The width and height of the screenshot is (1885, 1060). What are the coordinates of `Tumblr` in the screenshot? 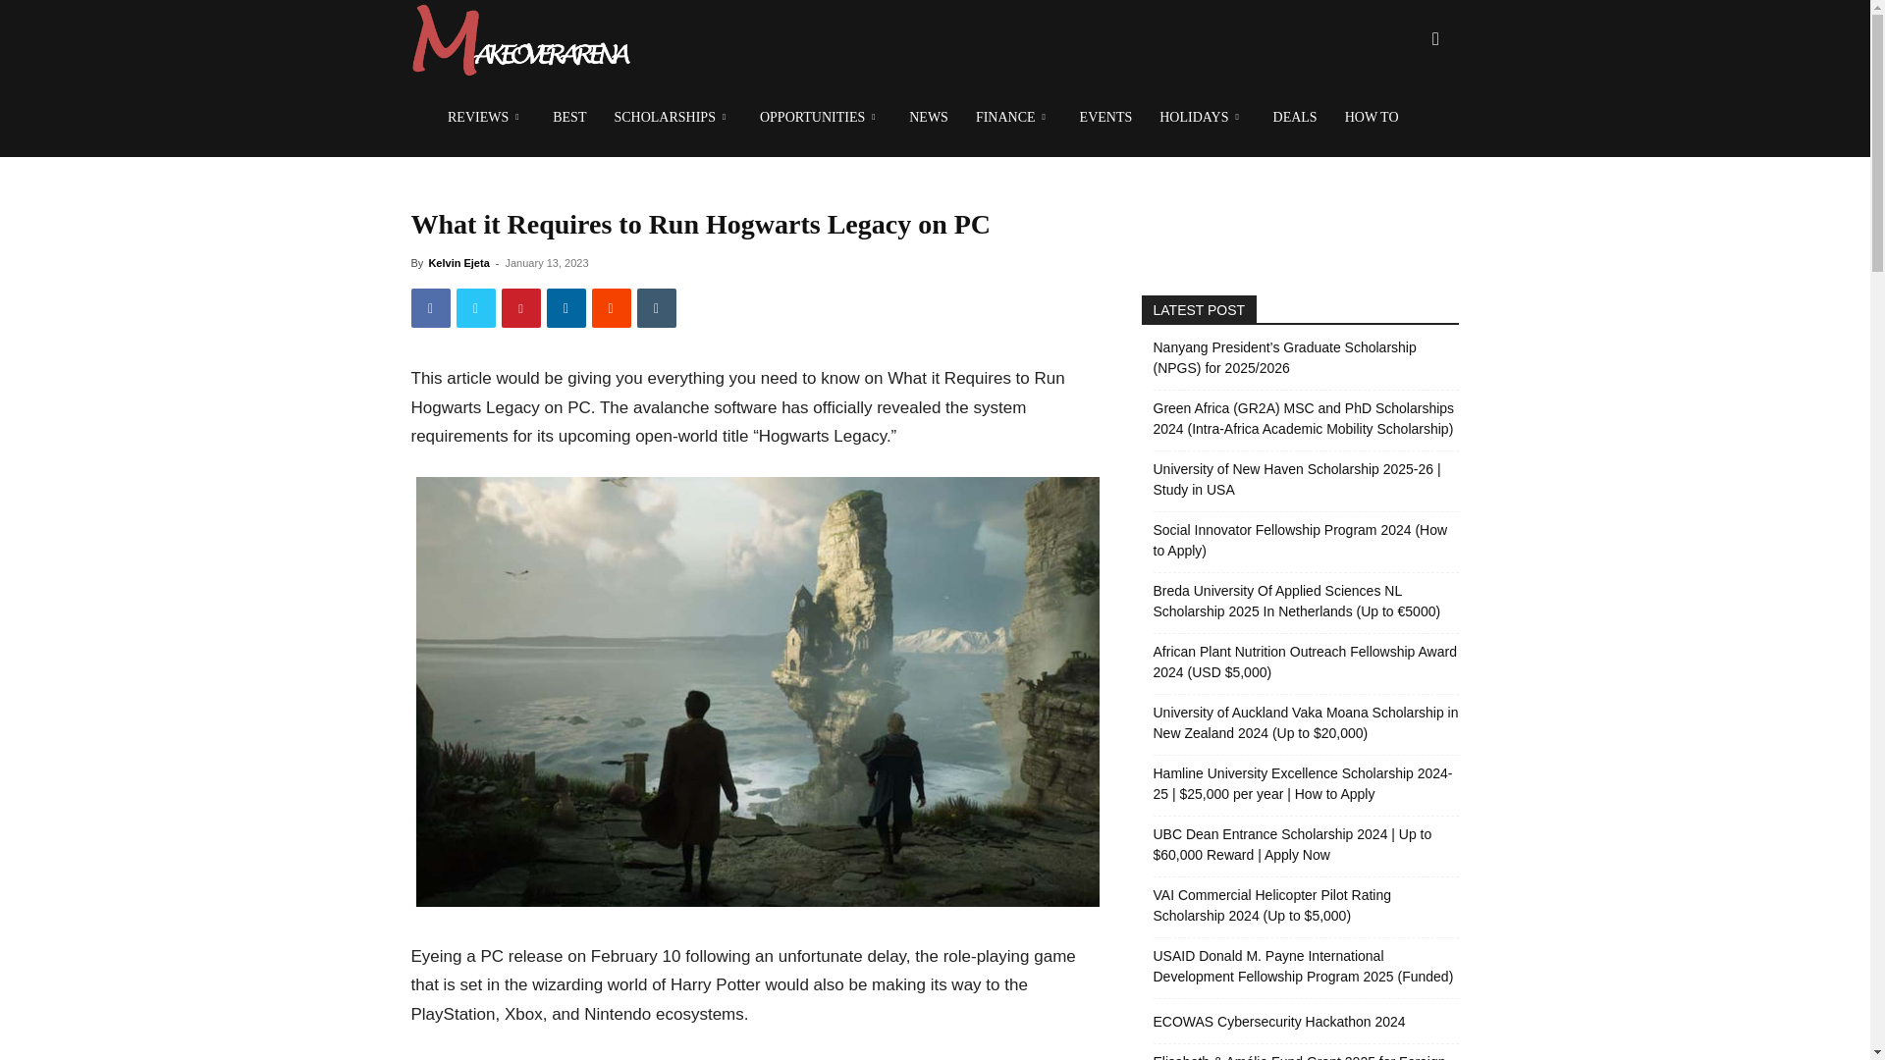 It's located at (656, 307).